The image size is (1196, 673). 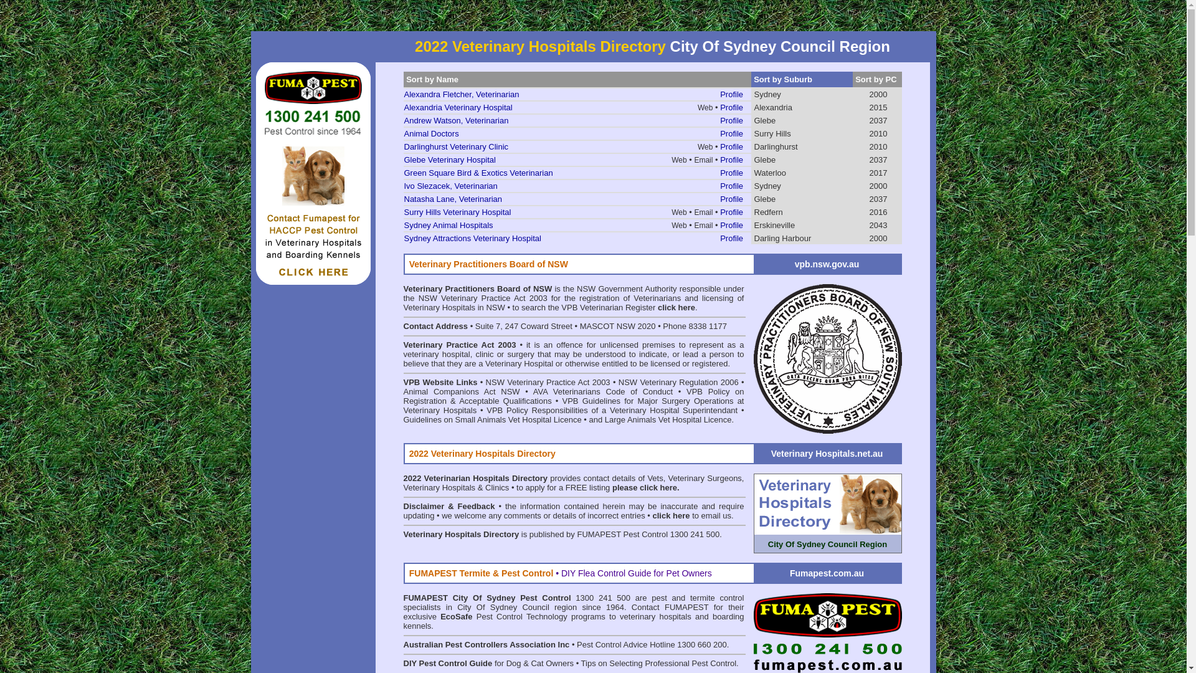 I want to click on Ivo Slezacek, Veterinarian Profile, so click(x=577, y=186).